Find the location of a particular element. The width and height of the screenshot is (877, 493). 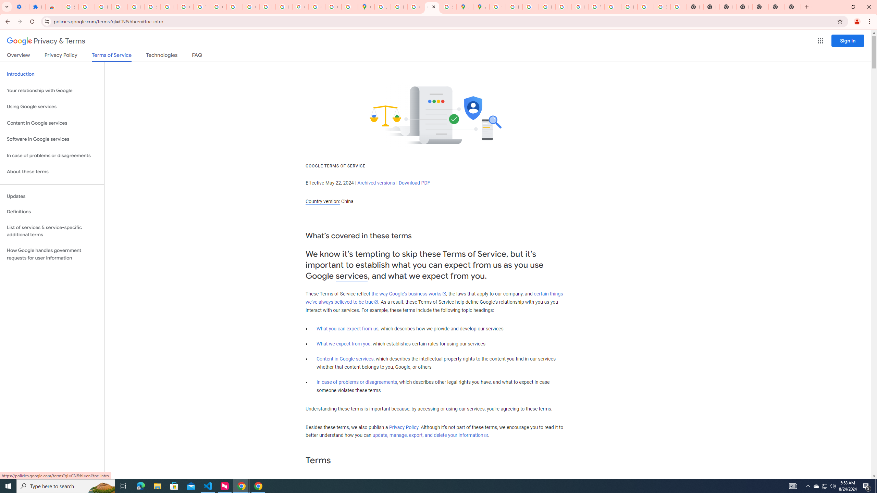

Address and search bar is located at coordinates (443, 21).